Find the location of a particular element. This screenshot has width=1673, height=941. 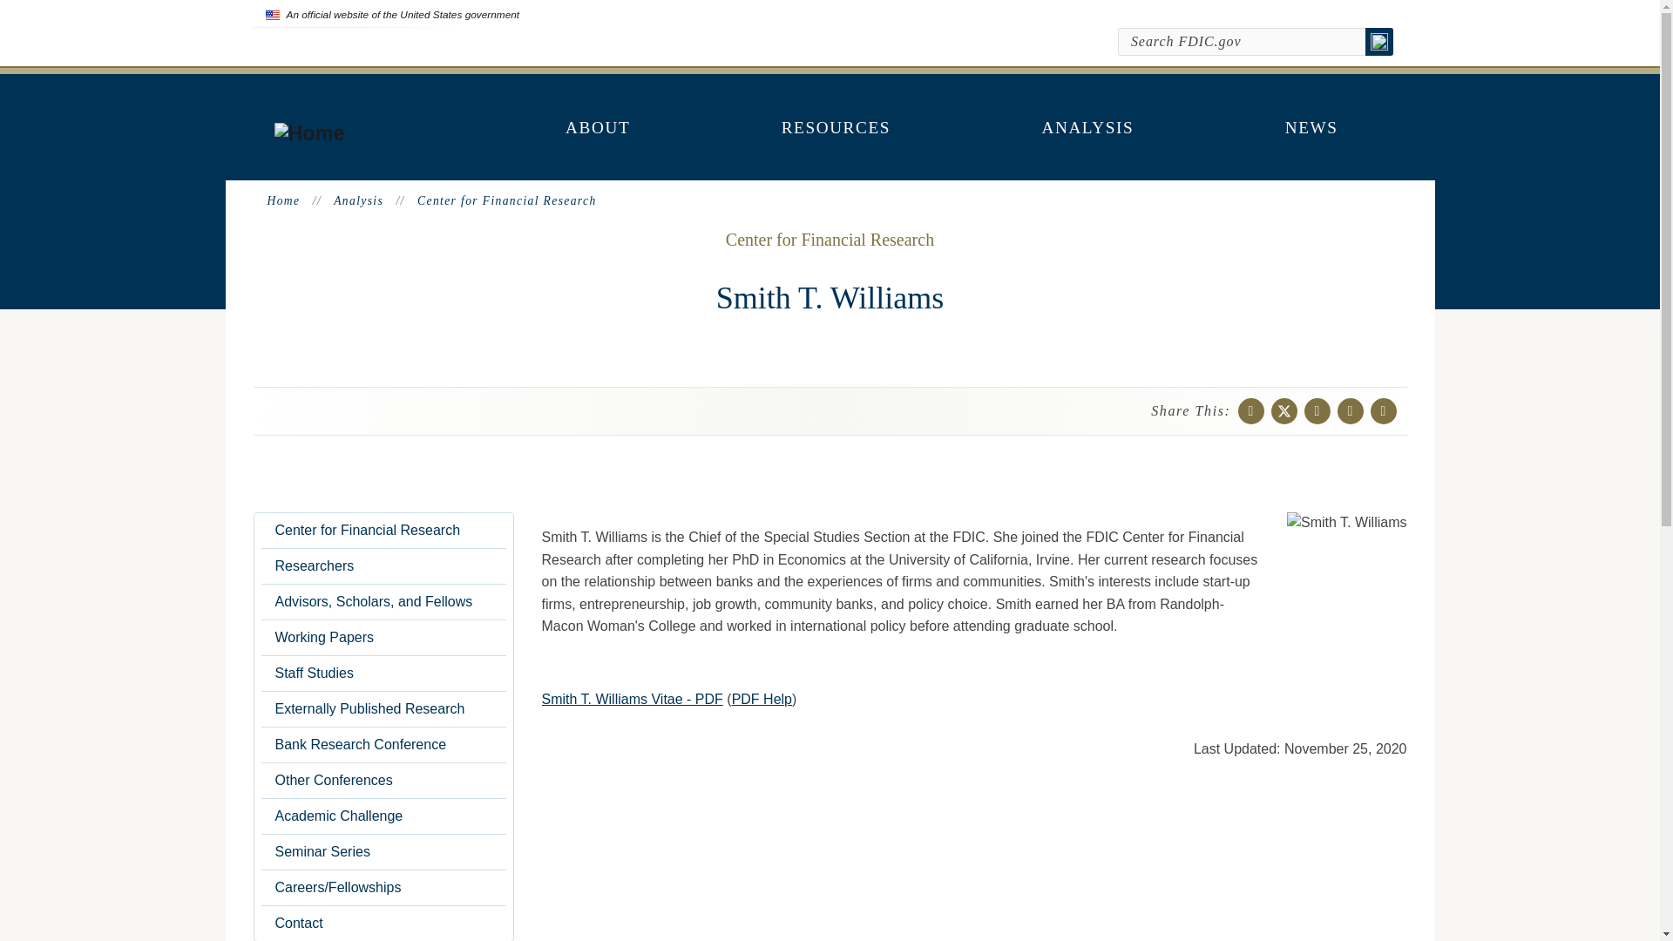

Search FDIC.gov is located at coordinates (1242, 42).